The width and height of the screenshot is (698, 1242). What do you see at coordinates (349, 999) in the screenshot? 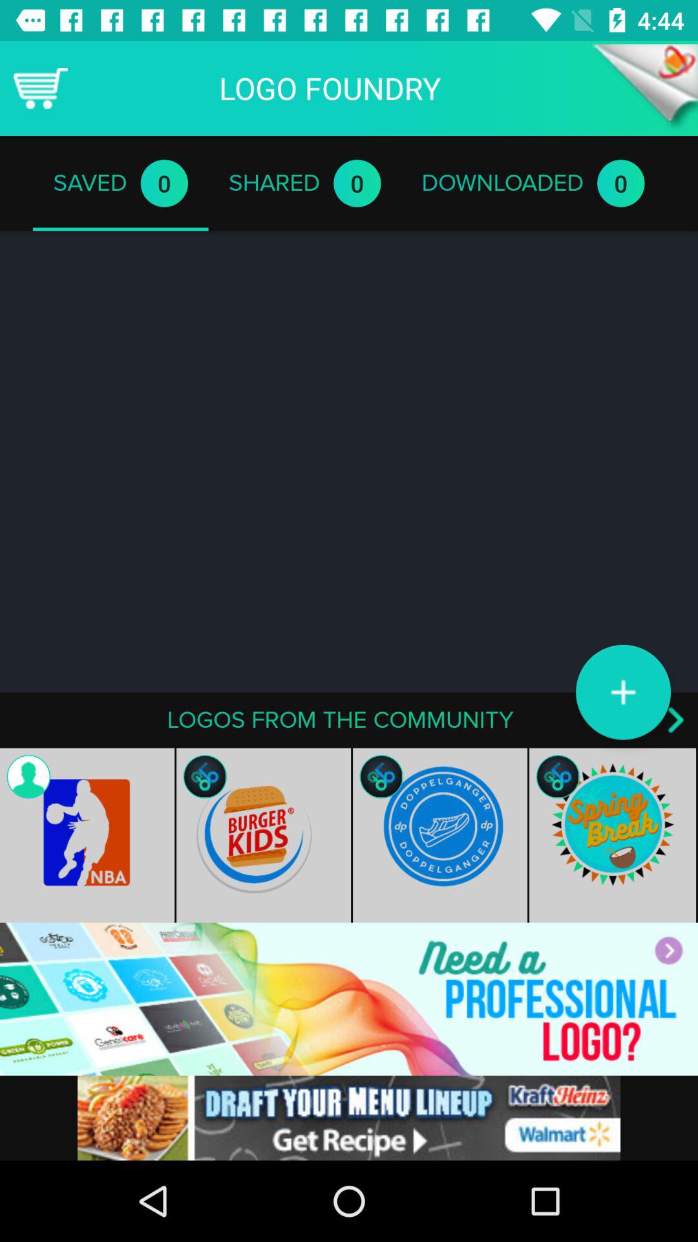
I see `go to advertisement website` at bounding box center [349, 999].